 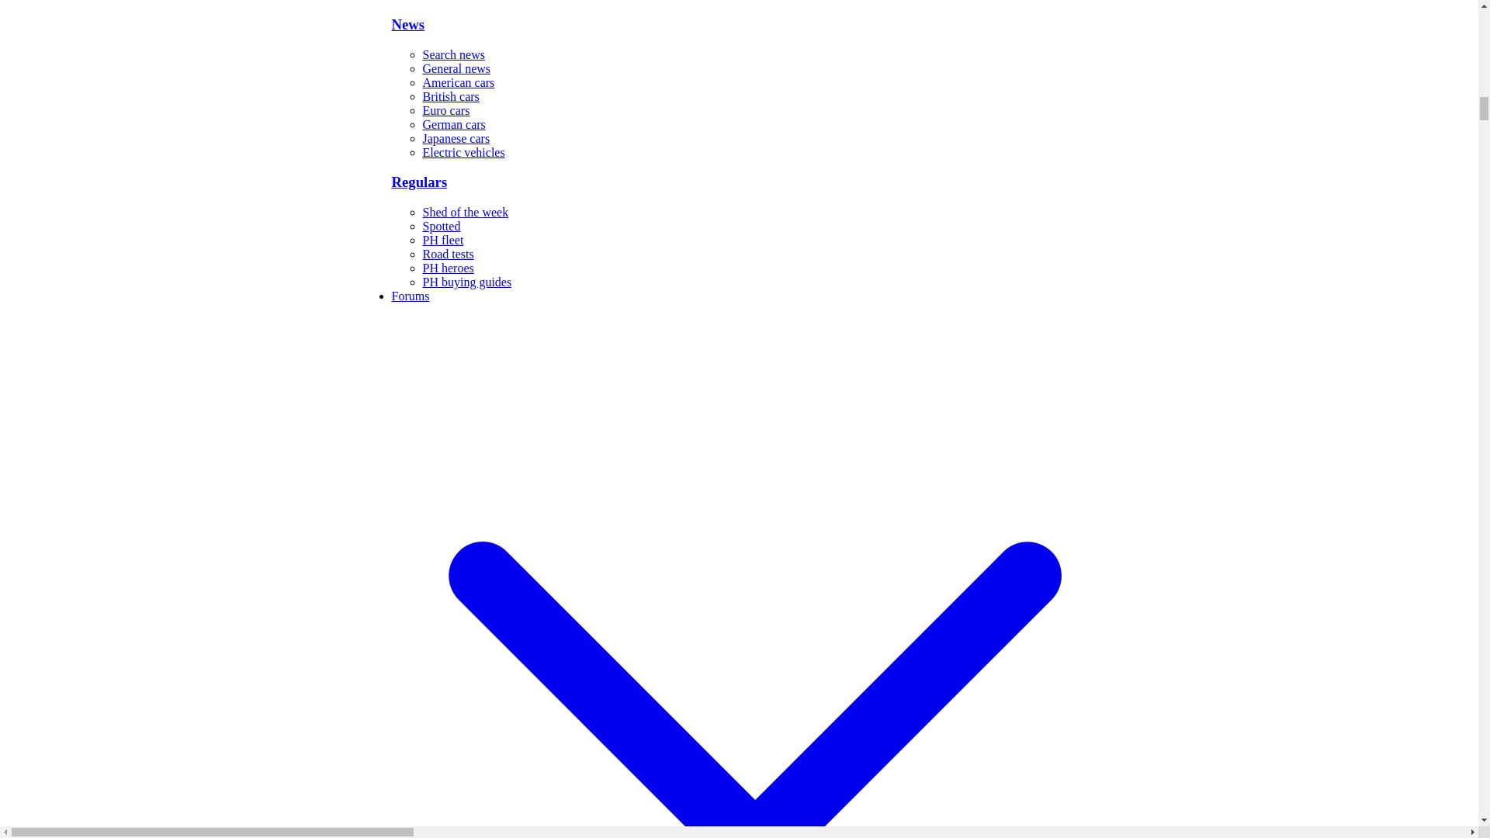 What do you see at coordinates (442, 240) in the screenshot?
I see `PH fleet` at bounding box center [442, 240].